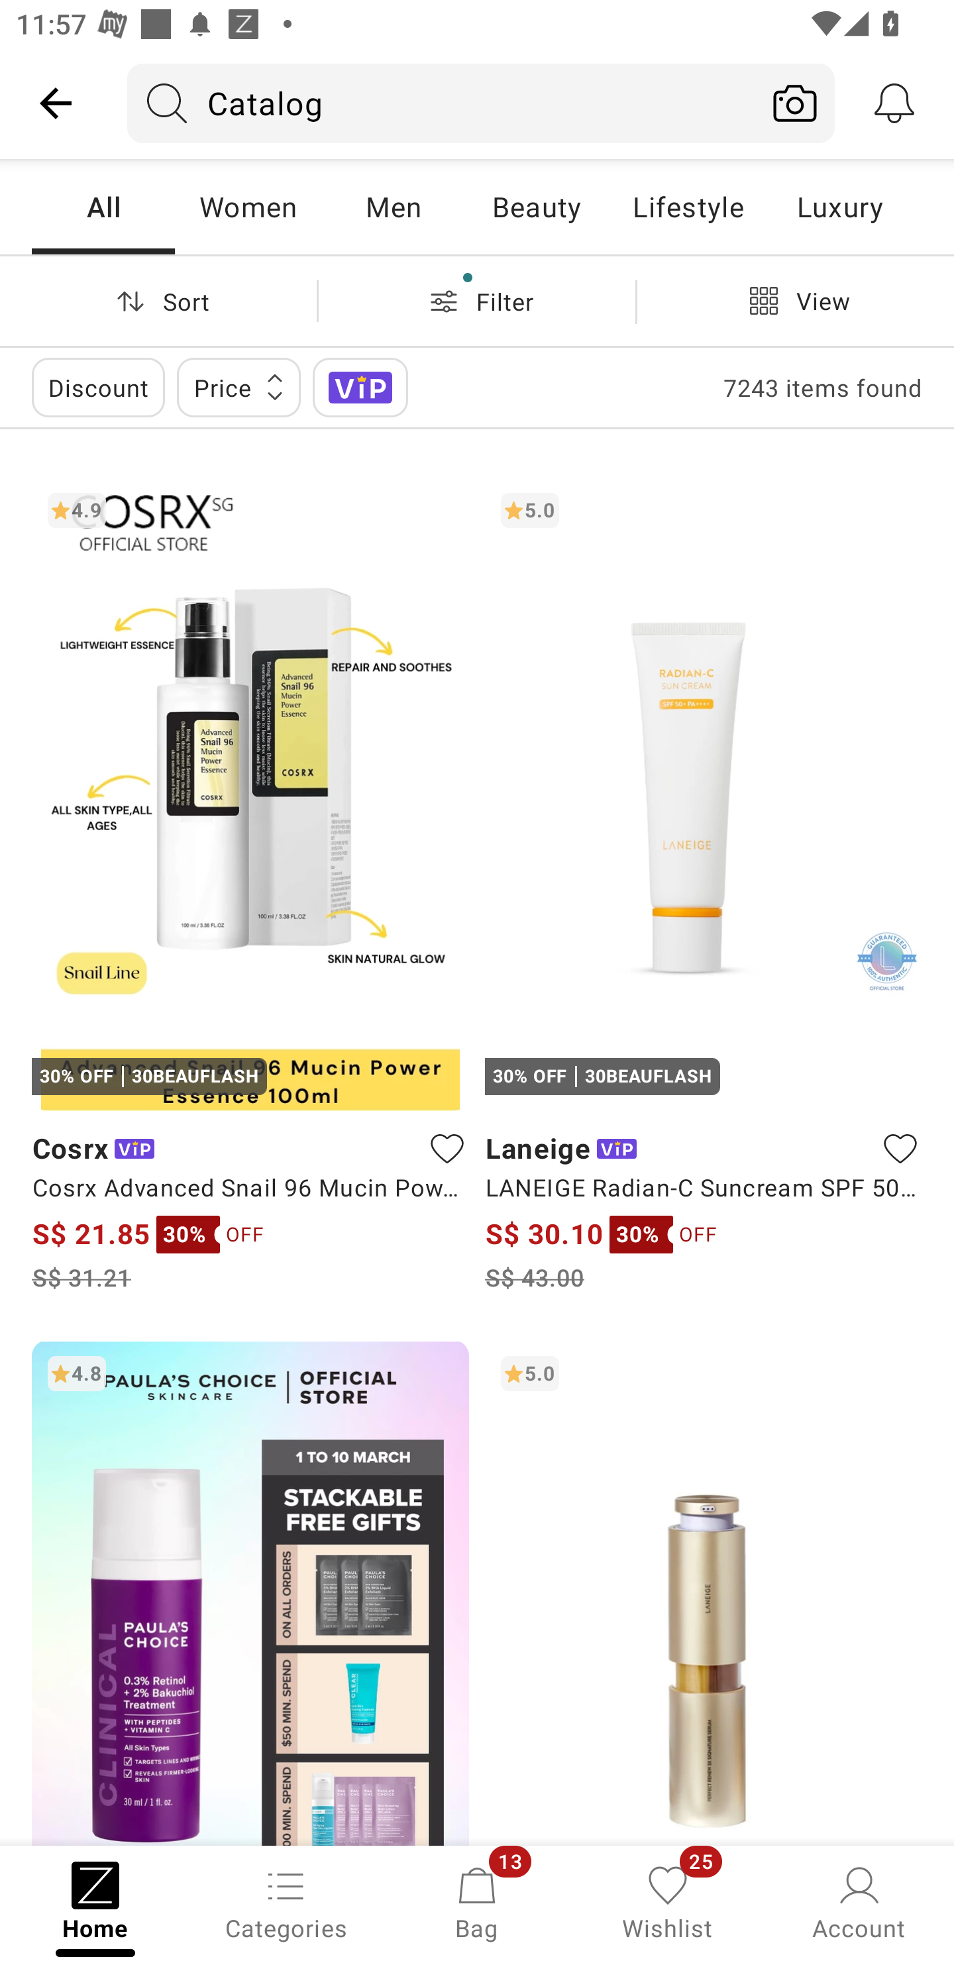 The width and height of the screenshot is (954, 1961). I want to click on Catalog, so click(441, 103).